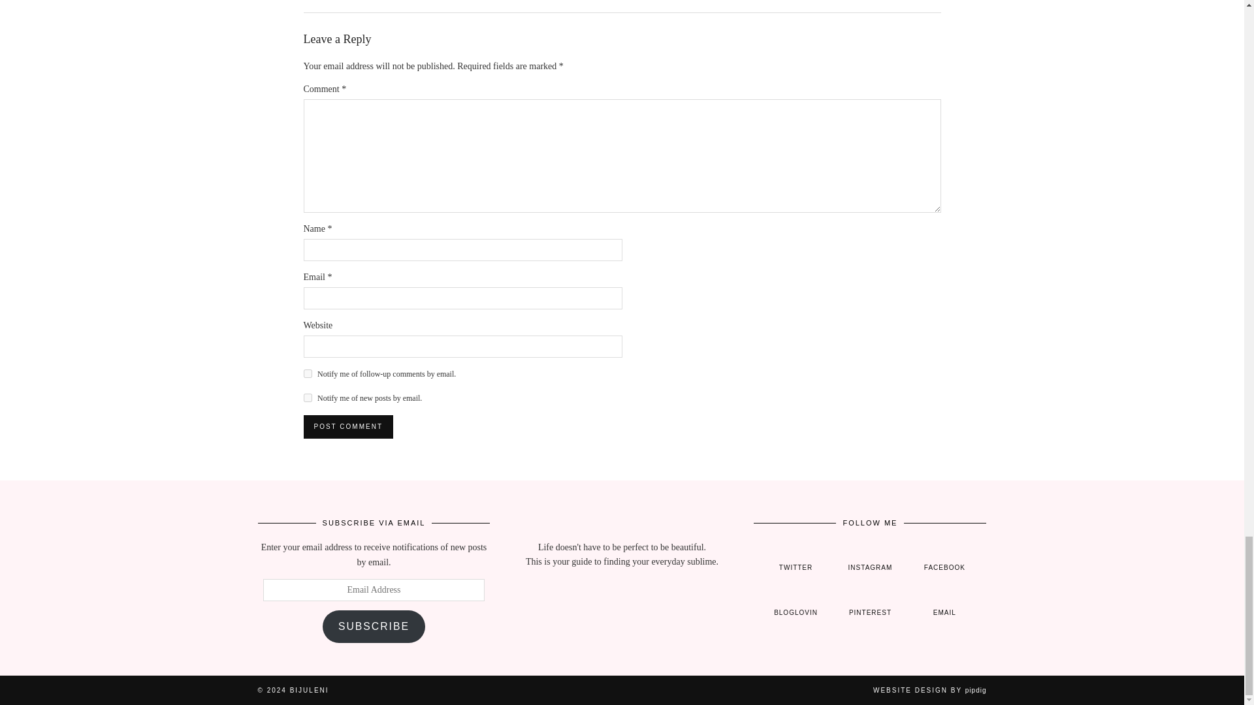 The image size is (1254, 705). What do you see at coordinates (347, 427) in the screenshot?
I see `Post Comment` at bounding box center [347, 427].